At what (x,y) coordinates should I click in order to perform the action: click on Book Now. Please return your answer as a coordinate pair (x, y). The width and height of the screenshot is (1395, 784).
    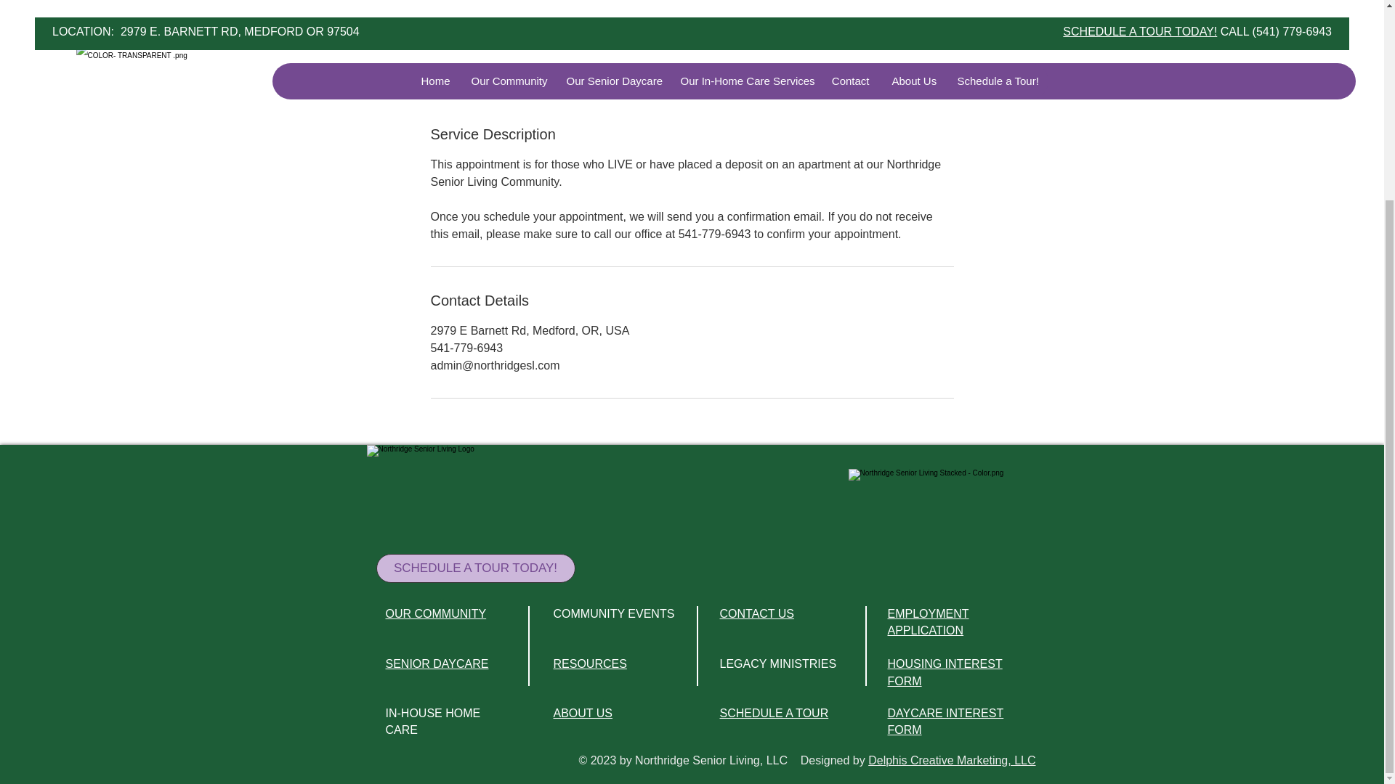
    Looking at the image, I should click on (477, 62).